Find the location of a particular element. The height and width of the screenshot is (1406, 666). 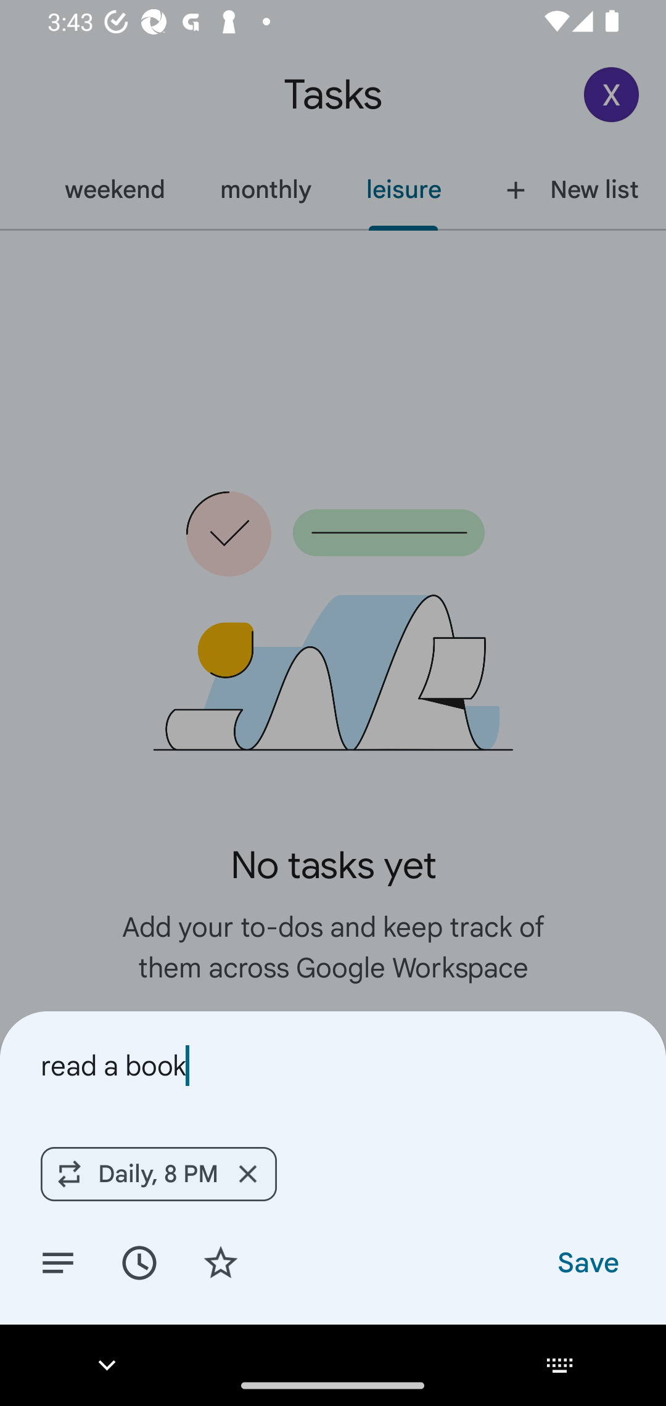

Add star is located at coordinates (221, 1262).